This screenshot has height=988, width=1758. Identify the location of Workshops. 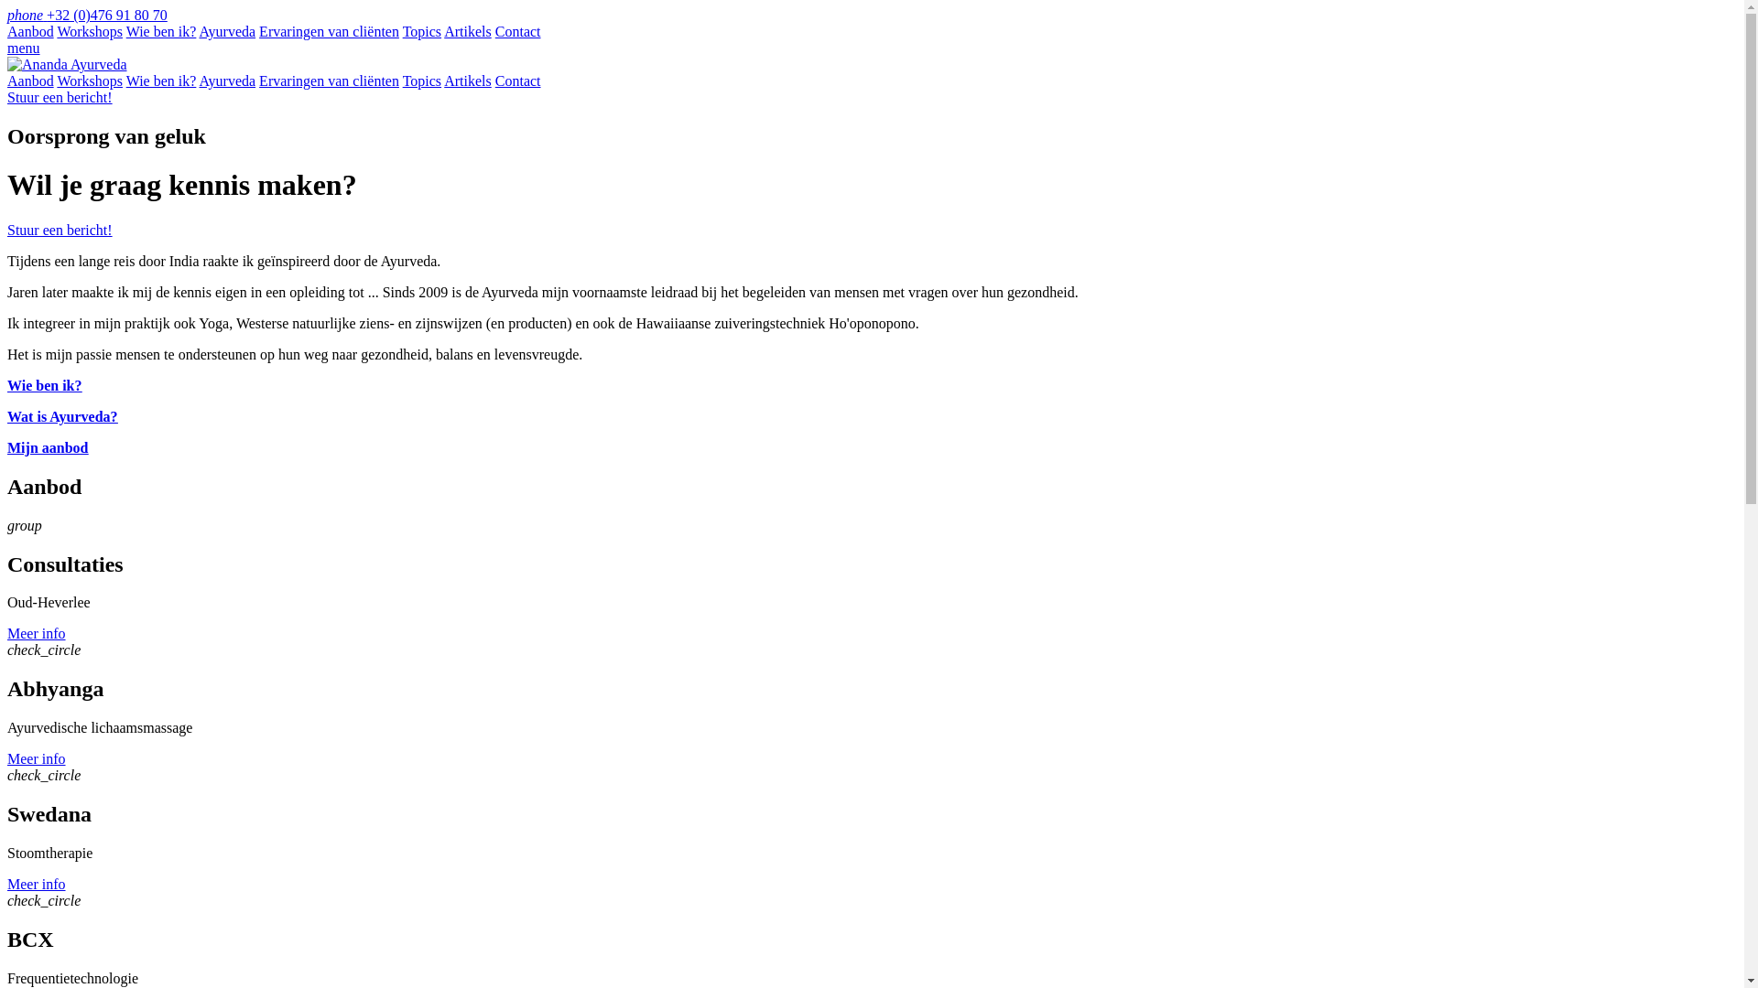
(90, 81).